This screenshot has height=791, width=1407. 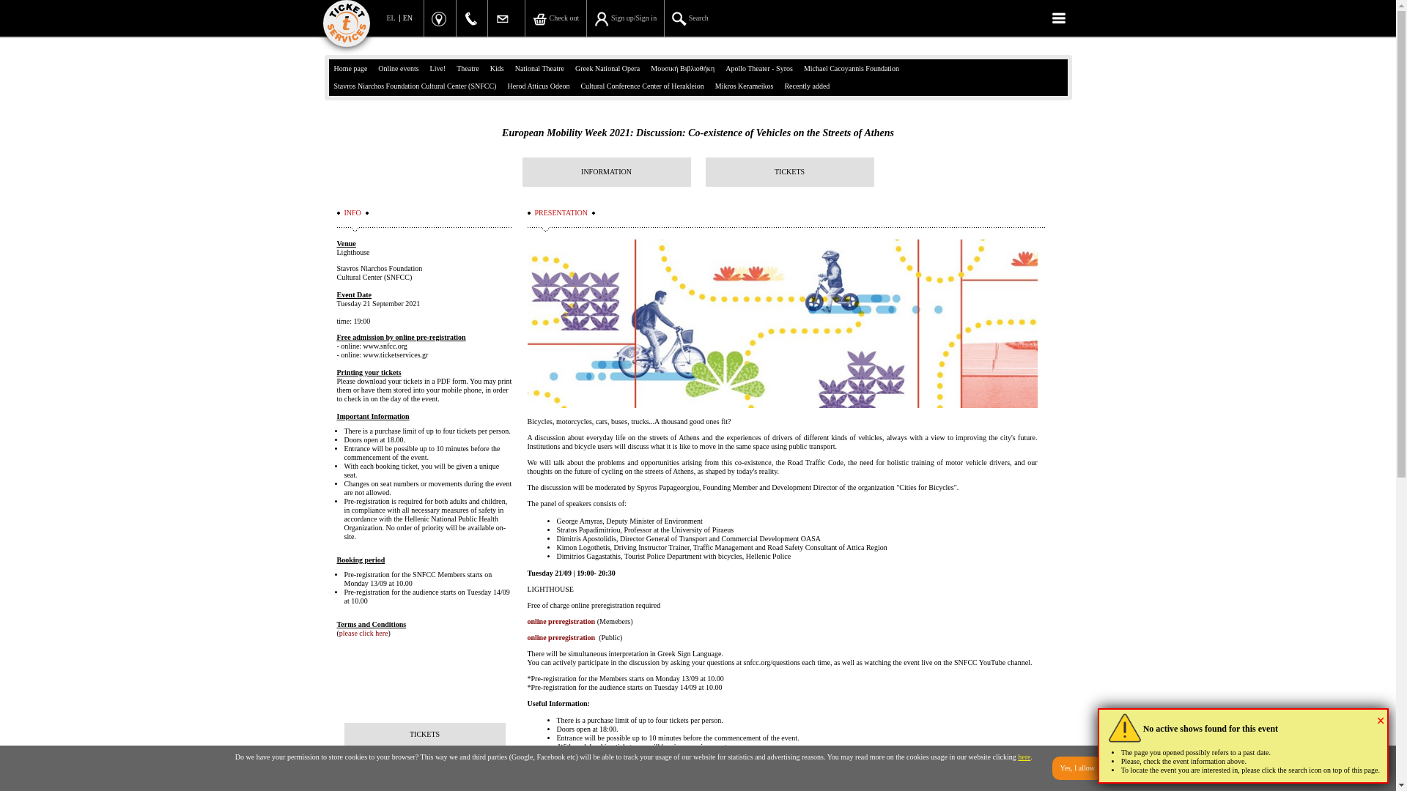 What do you see at coordinates (399, 69) in the screenshot?
I see `Online events` at bounding box center [399, 69].